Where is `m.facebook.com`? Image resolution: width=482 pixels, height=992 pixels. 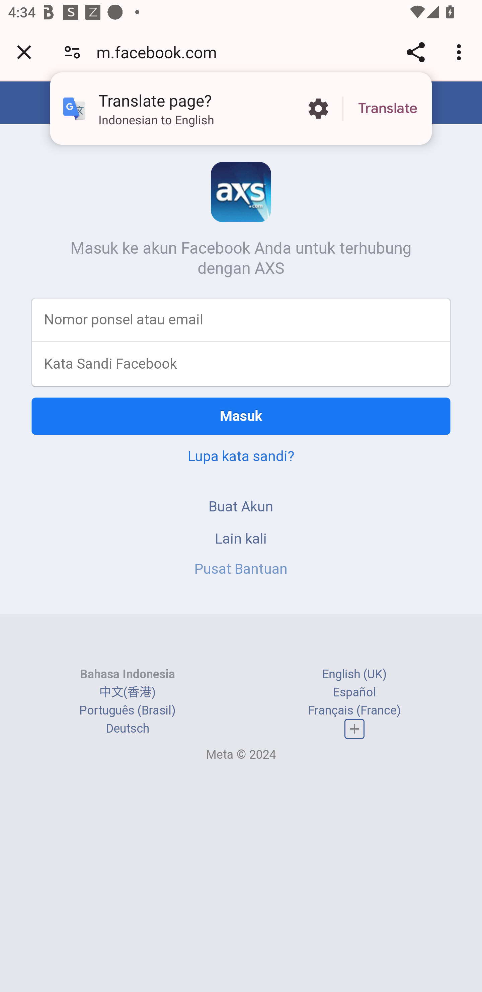
m.facebook.com is located at coordinates (161, 52).